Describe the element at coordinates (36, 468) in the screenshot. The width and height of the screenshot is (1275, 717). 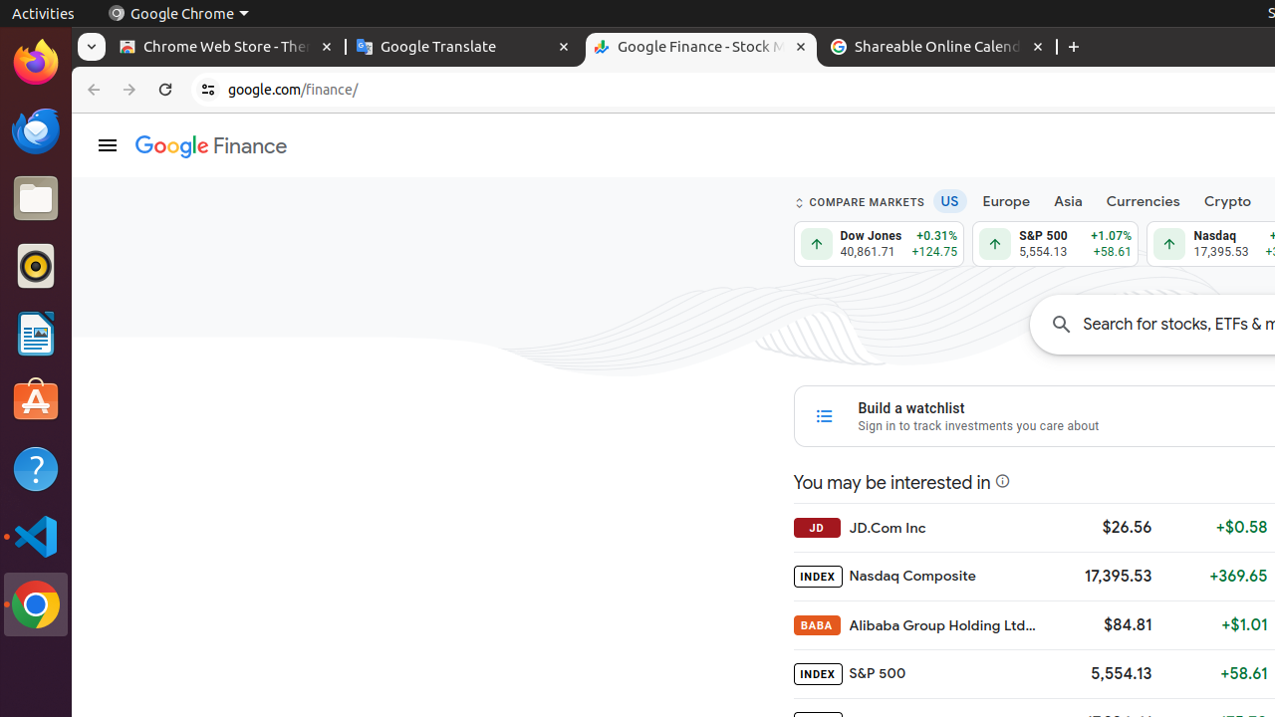
I see `Help` at that location.